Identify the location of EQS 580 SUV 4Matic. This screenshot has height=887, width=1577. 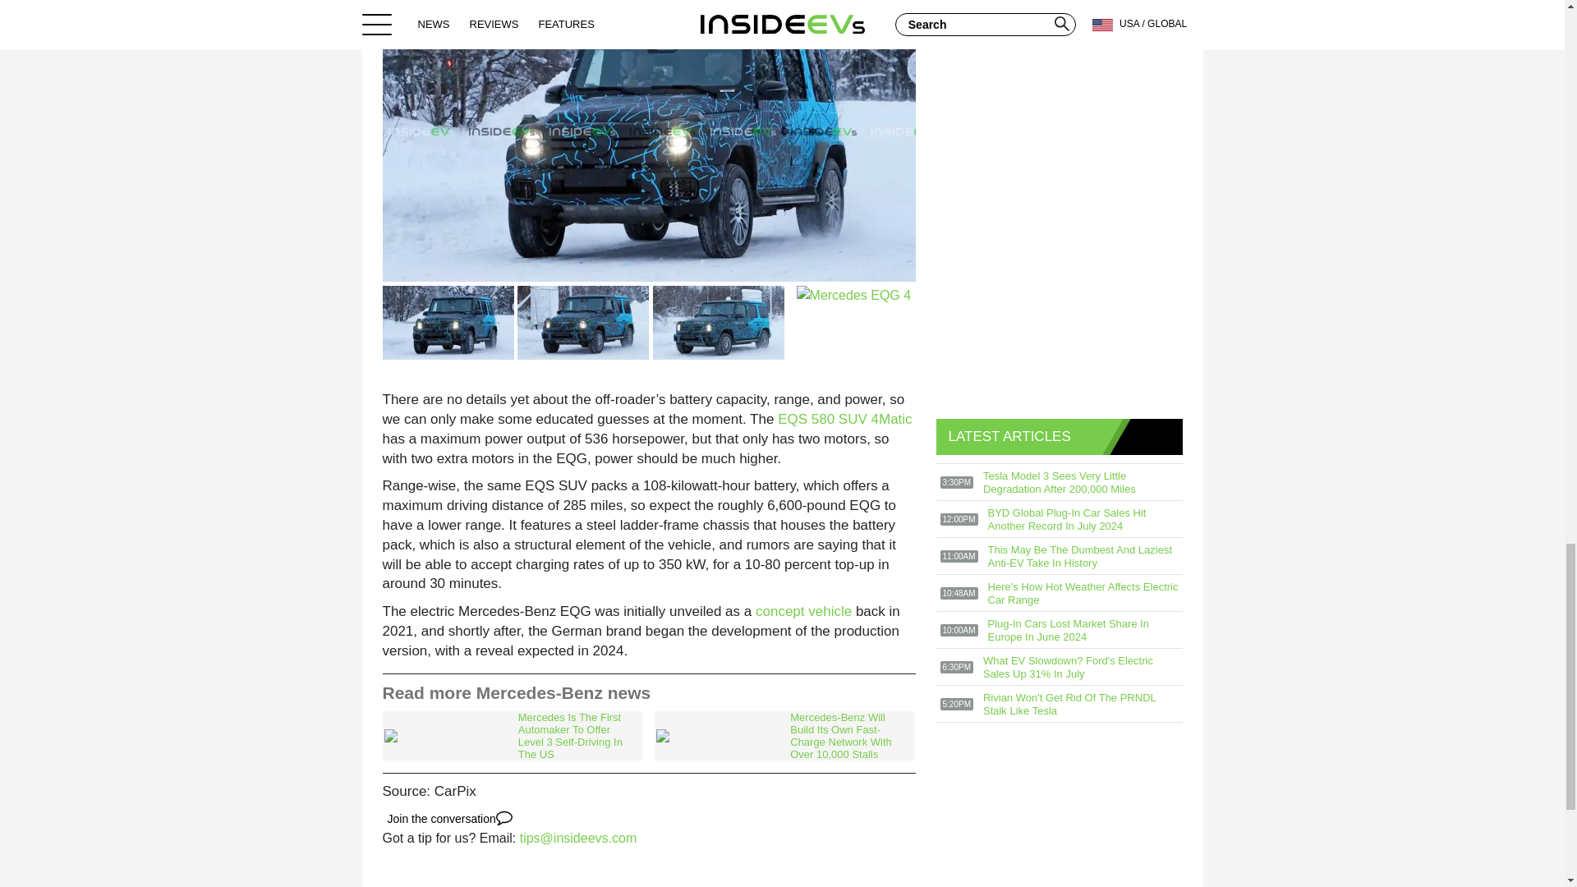
(844, 419).